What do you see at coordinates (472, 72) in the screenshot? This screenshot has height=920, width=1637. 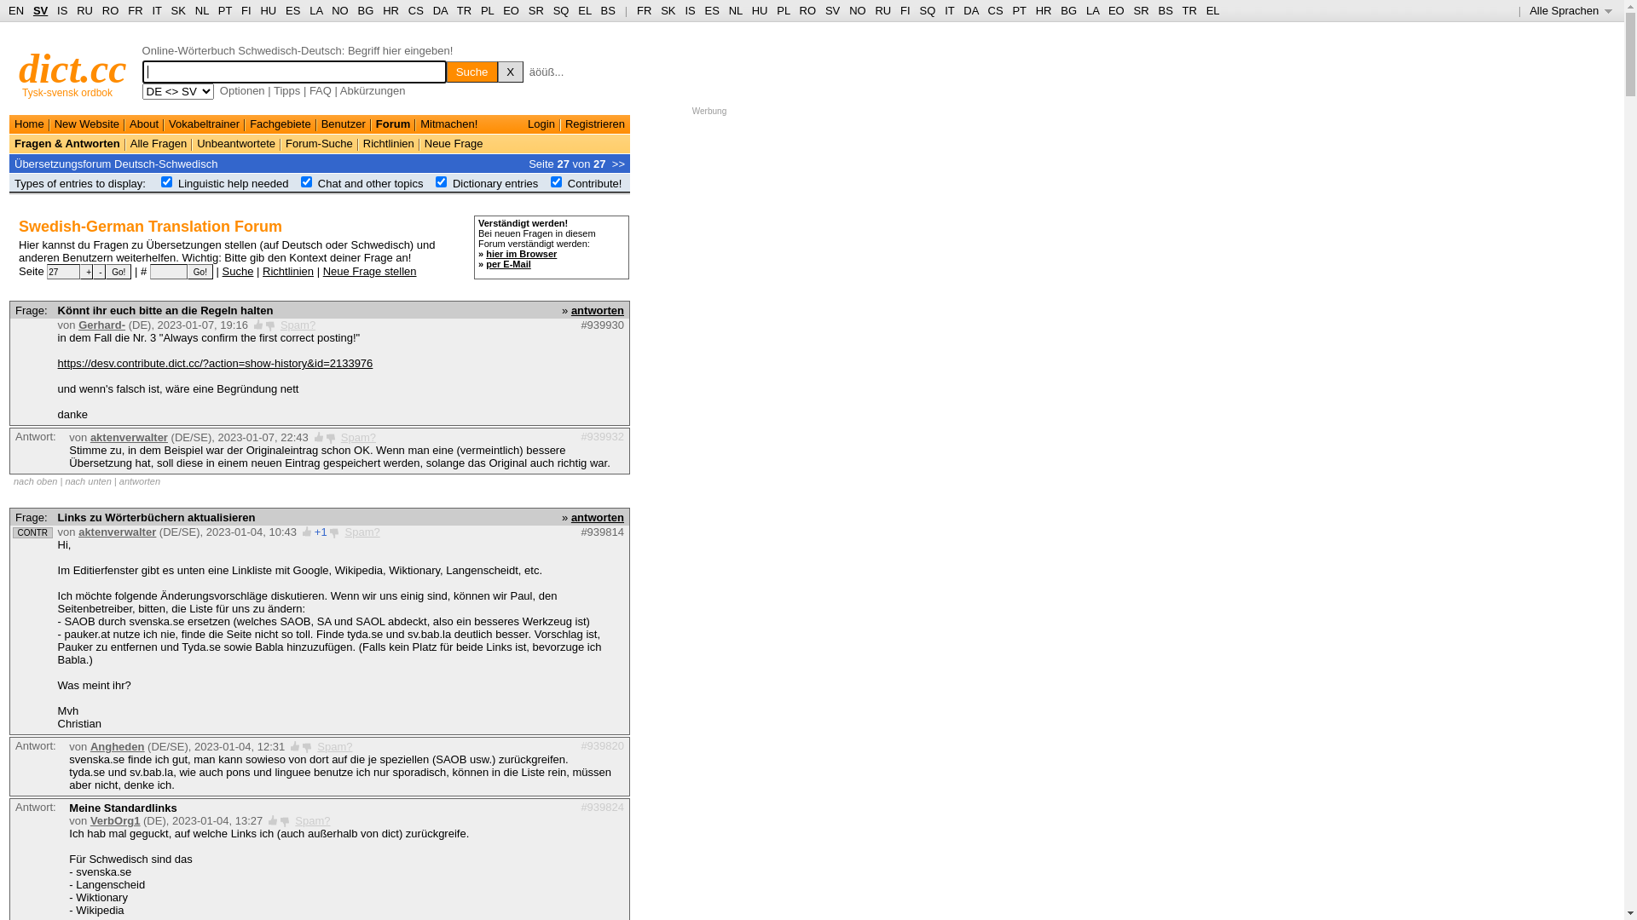 I see `Suche` at bounding box center [472, 72].